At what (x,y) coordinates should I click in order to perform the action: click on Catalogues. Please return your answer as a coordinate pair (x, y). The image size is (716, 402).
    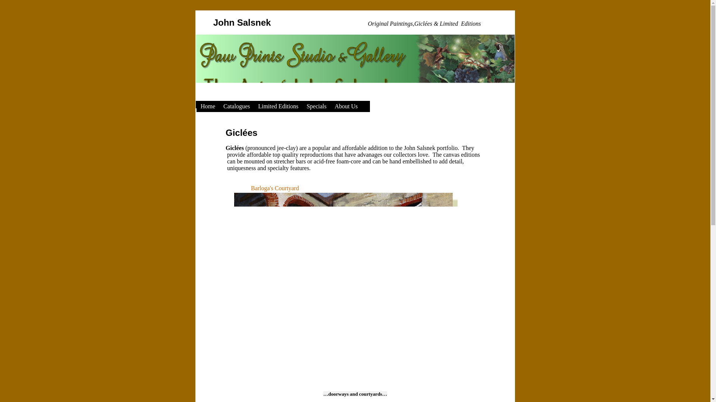
    Looking at the image, I should click on (236, 106).